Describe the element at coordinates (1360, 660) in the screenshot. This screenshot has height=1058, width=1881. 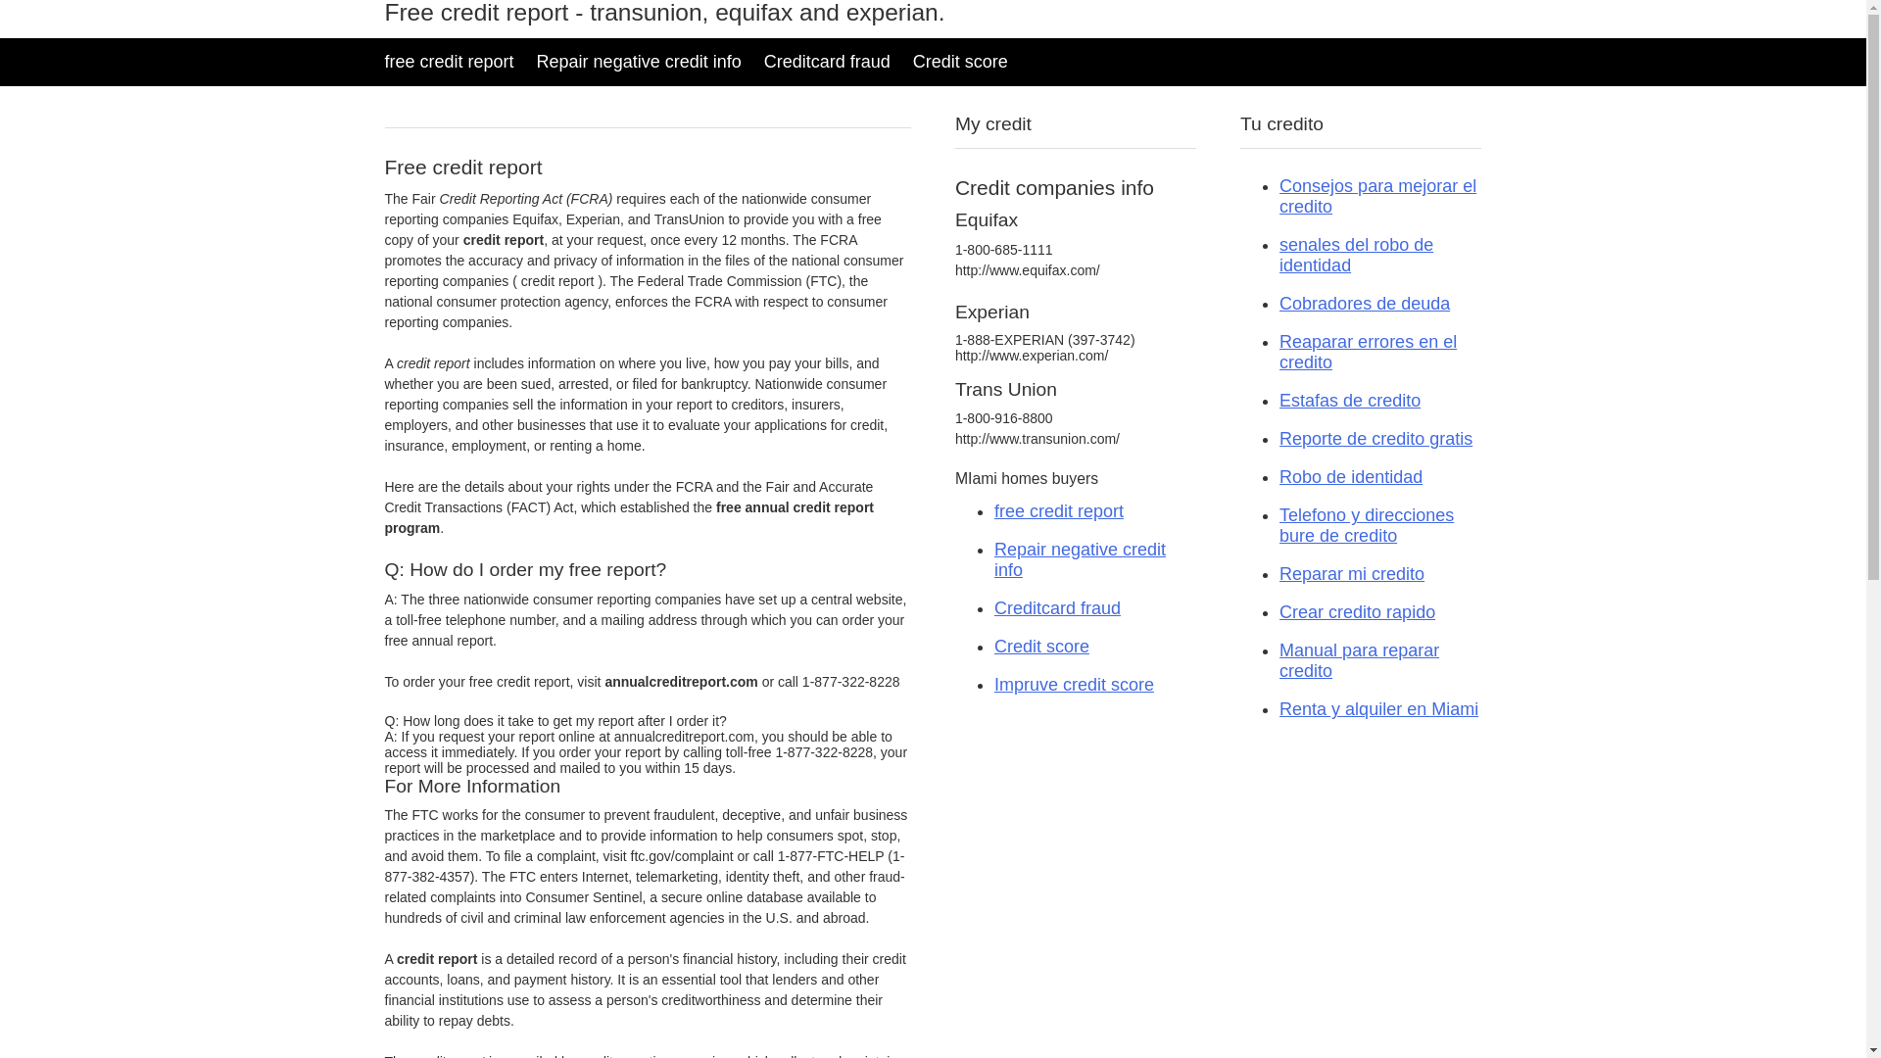
I see `Manual para reparar credito` at that location.